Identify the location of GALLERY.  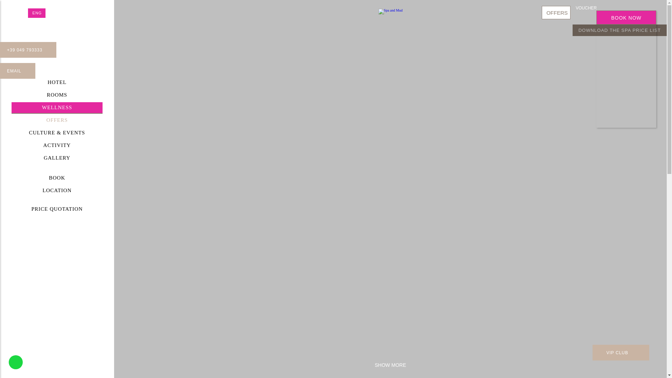
(57, 158).